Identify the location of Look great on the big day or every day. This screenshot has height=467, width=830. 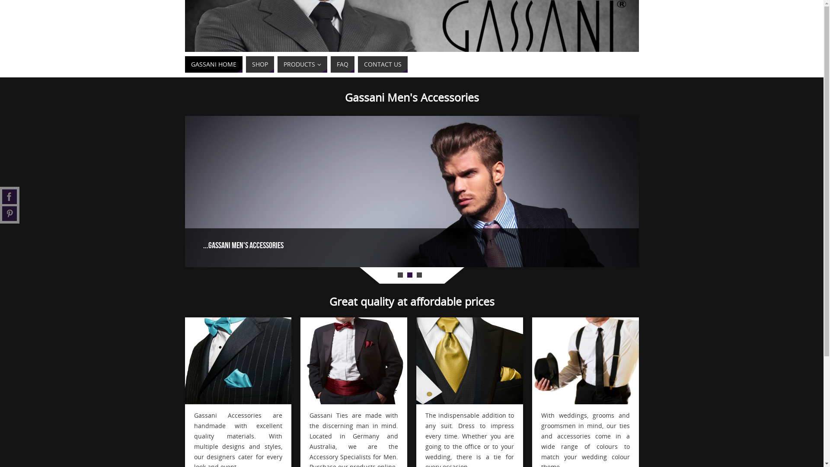
(354, 361).